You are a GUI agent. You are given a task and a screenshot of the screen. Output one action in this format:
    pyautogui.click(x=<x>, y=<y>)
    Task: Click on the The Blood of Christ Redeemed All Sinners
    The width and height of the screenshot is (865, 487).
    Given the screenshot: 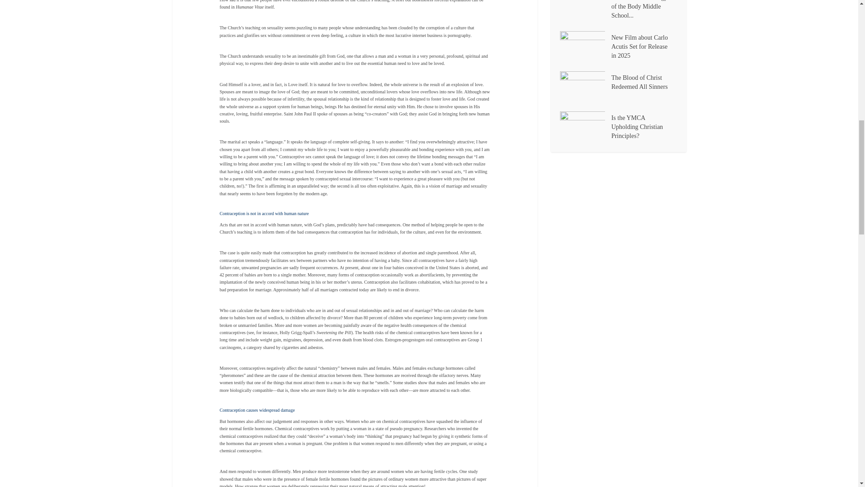 What is the action you would take?
    pyautogui.click(x=585, y=87)
    